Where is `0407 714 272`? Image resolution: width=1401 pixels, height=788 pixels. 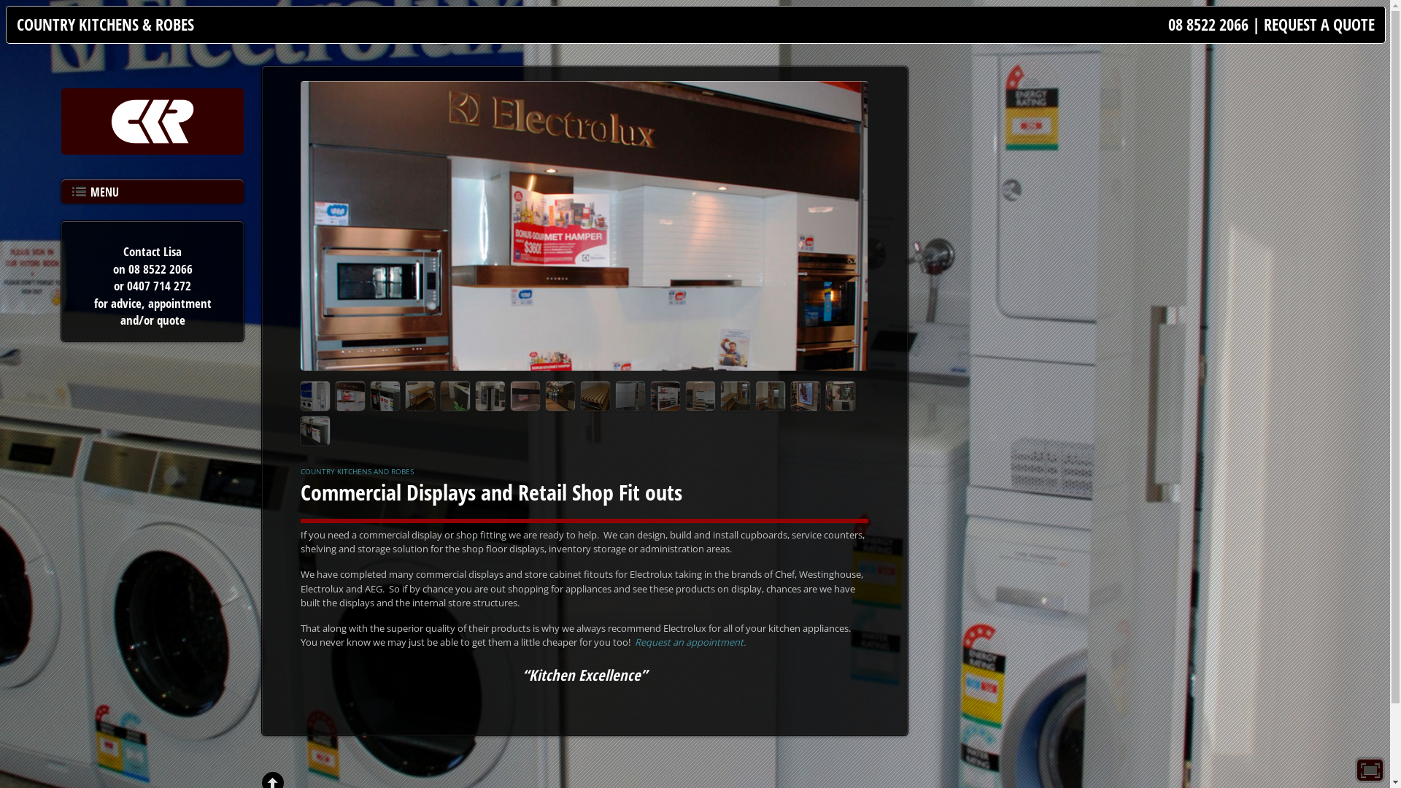
0407 714 272 is located at coordinates (159, 286).